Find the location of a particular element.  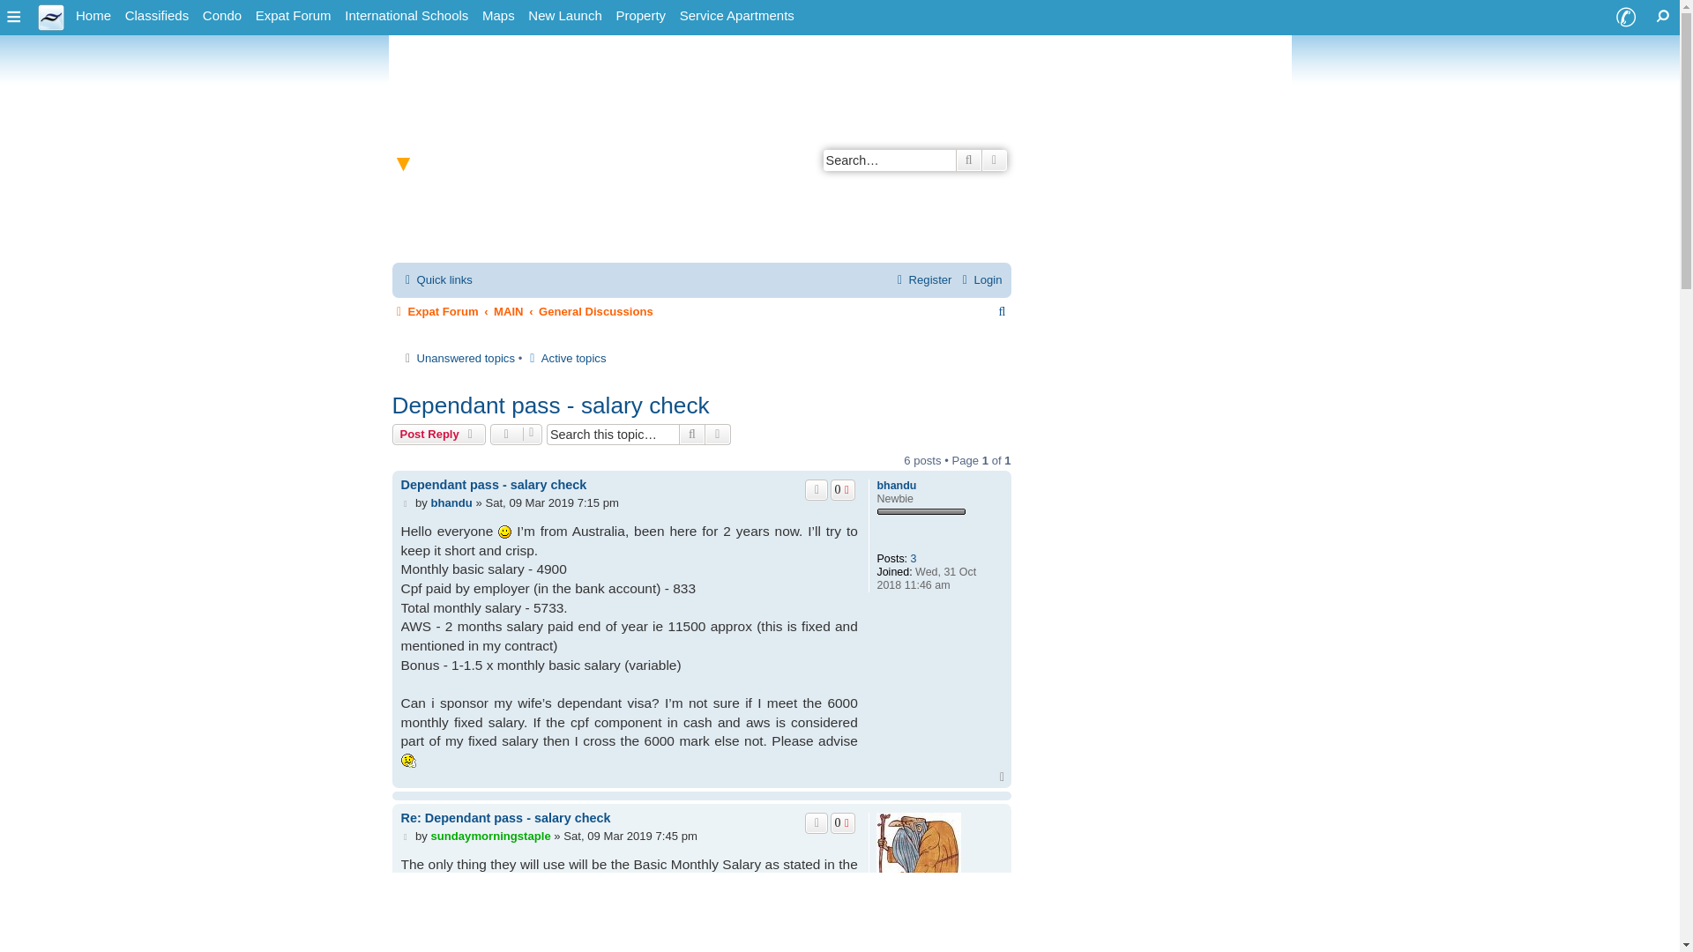

Singapore Classified Ads is located at coordinates (157, 16).